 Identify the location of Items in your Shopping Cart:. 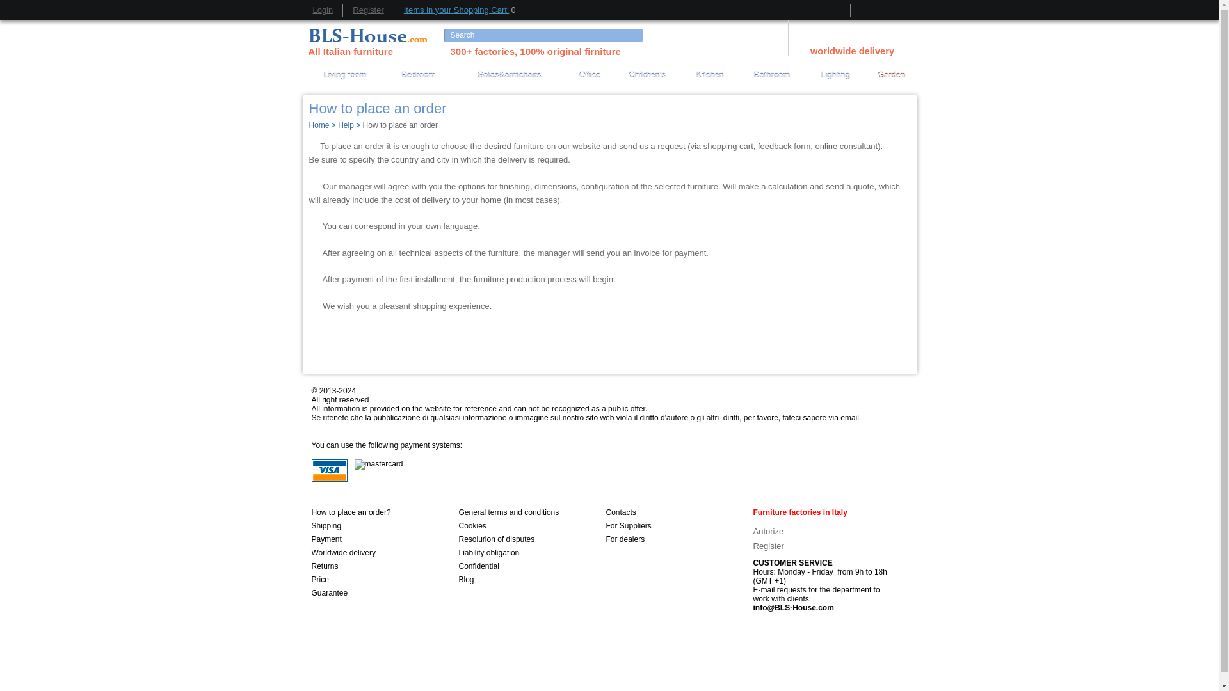
(457, 10).